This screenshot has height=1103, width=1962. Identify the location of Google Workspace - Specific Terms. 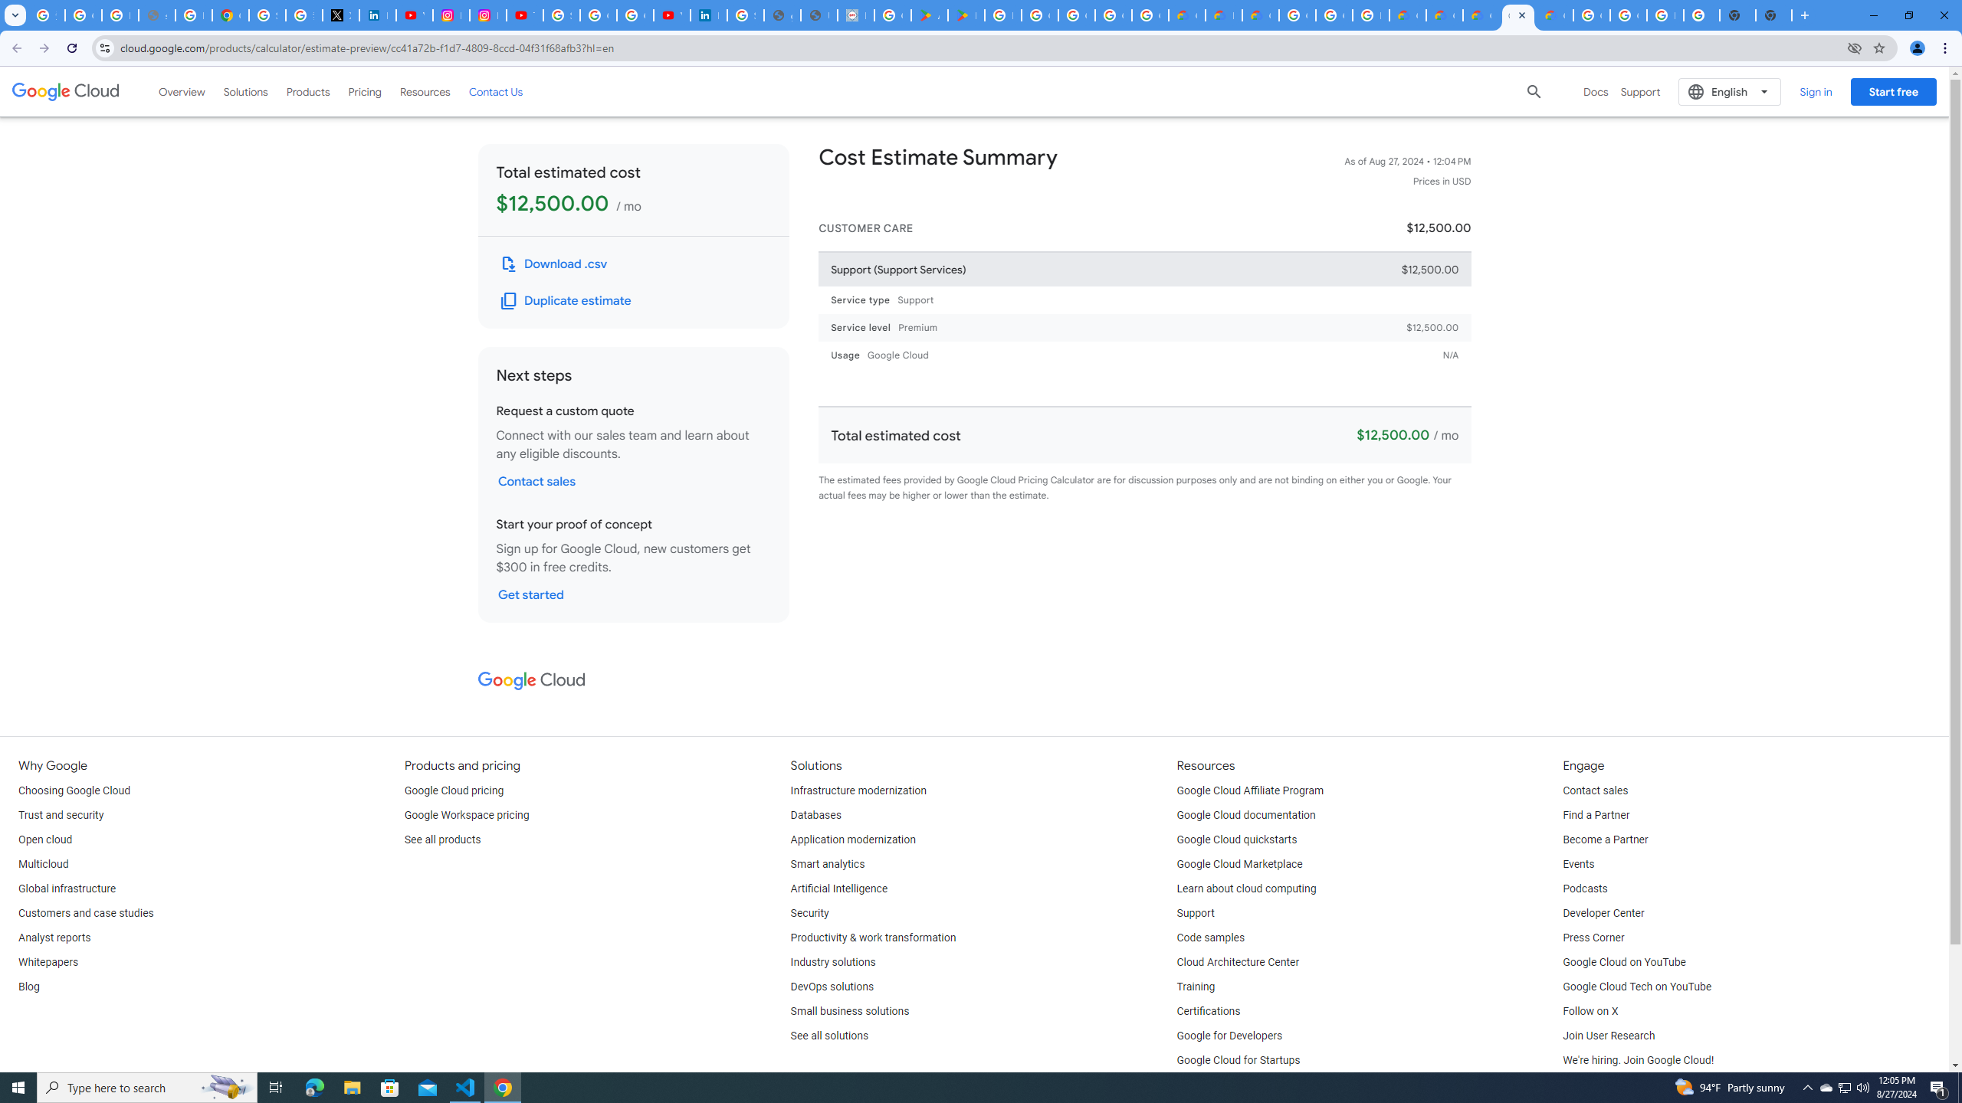
(1113, 15).